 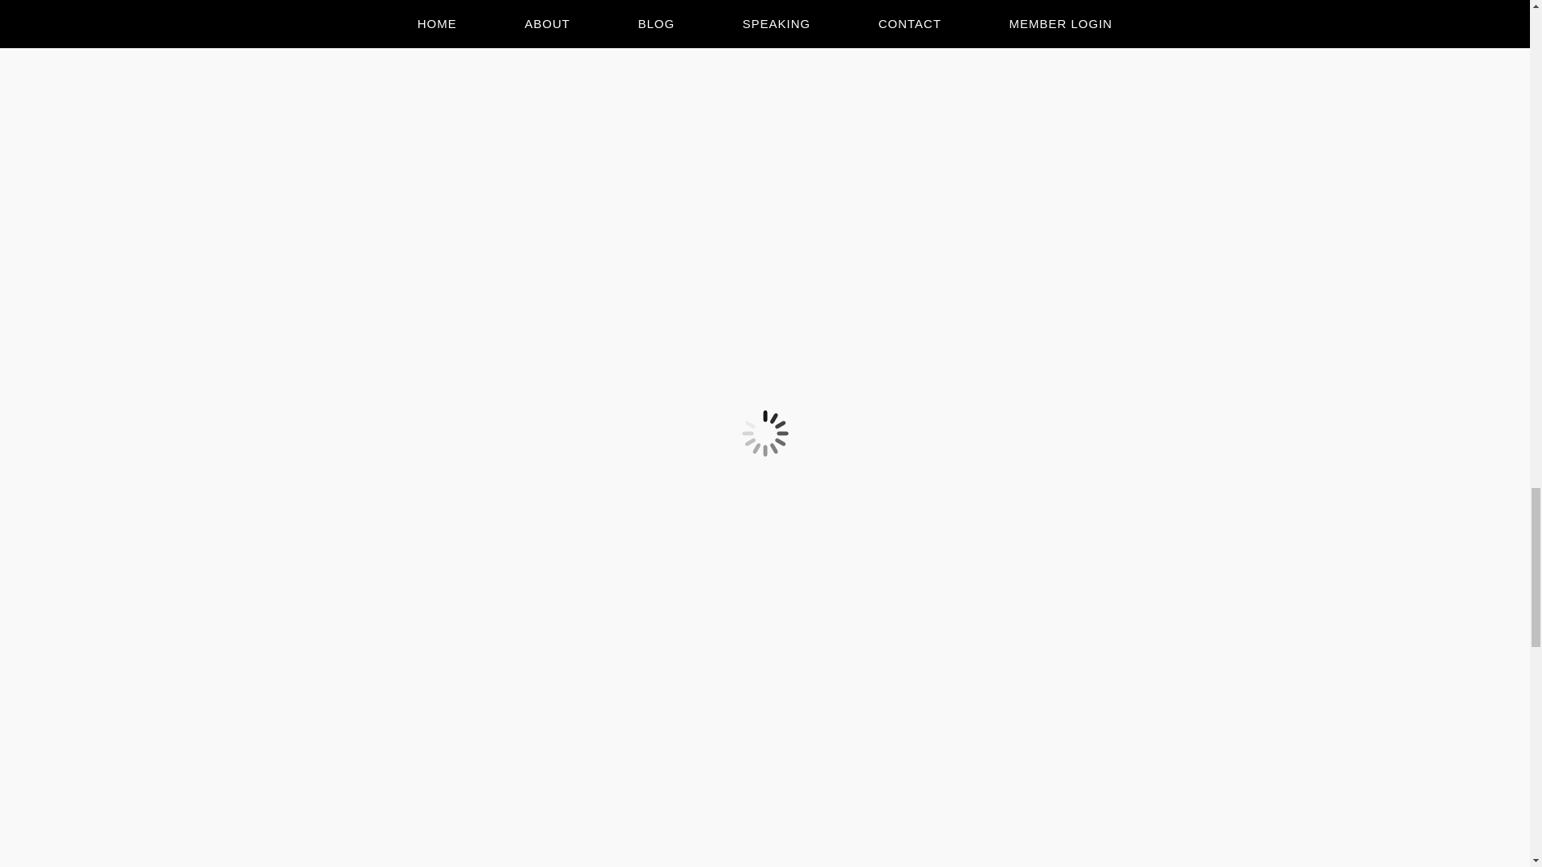 What do you see at coordinates (1087, 652) in the screenshot?
I see `tips to help you sell more books` at bounding box center [1087, 652].